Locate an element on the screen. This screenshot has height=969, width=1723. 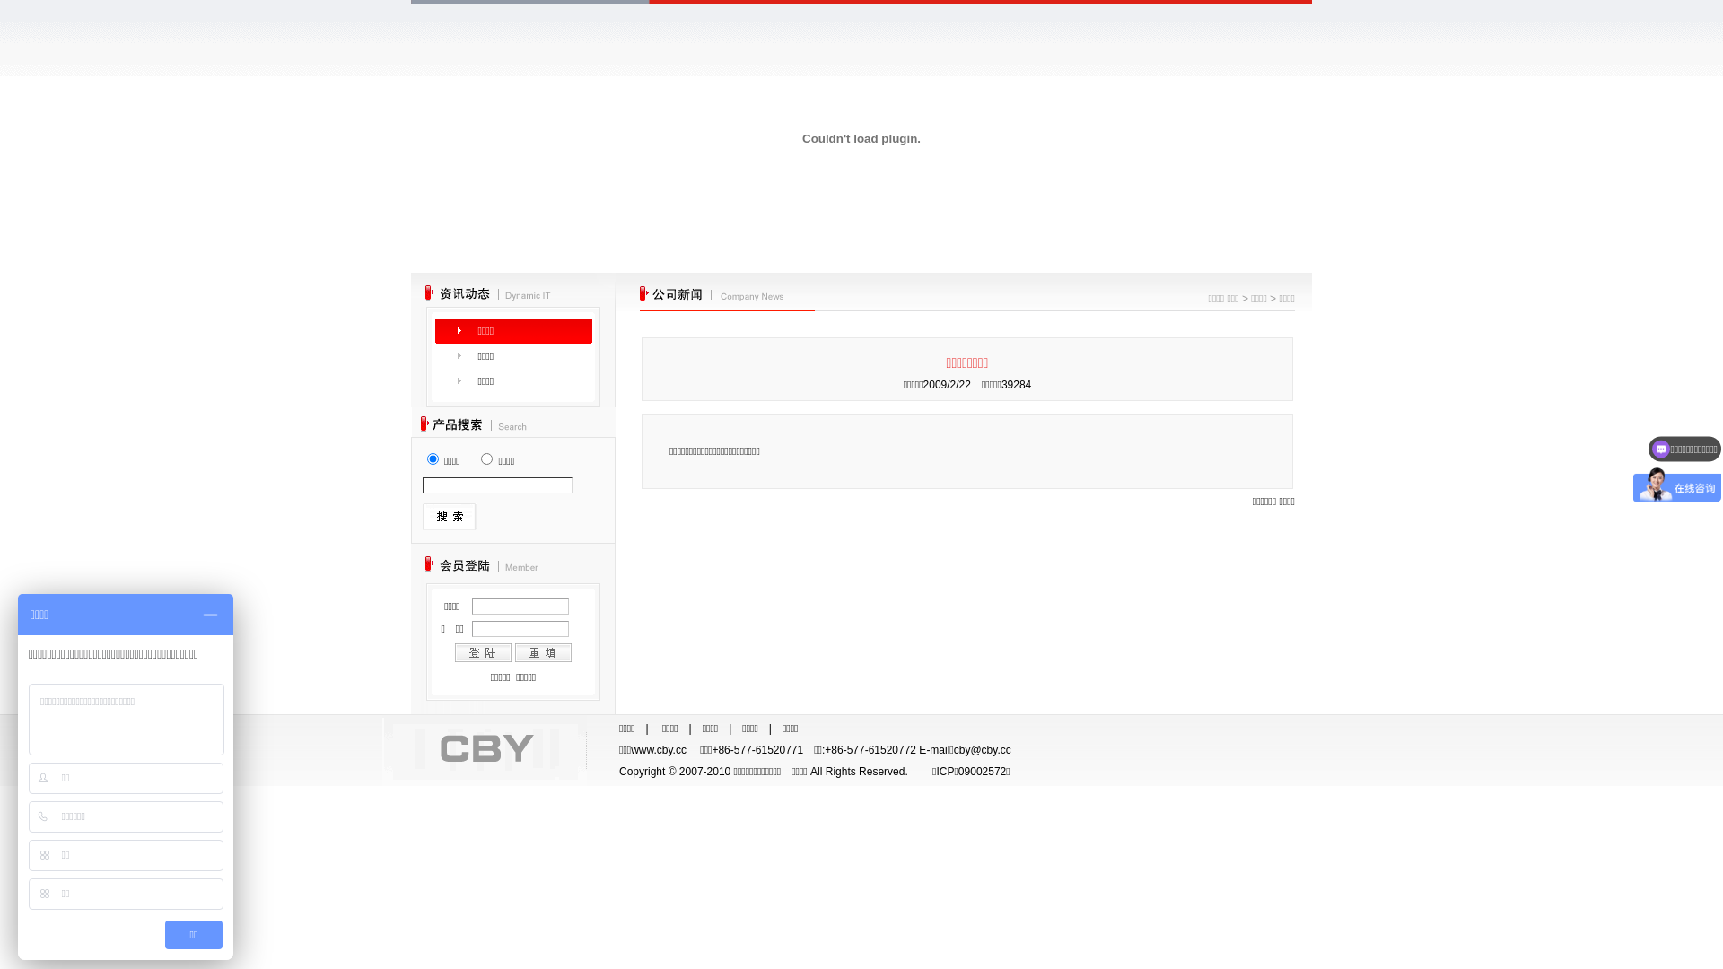
on is located at coordinates (433, 459).